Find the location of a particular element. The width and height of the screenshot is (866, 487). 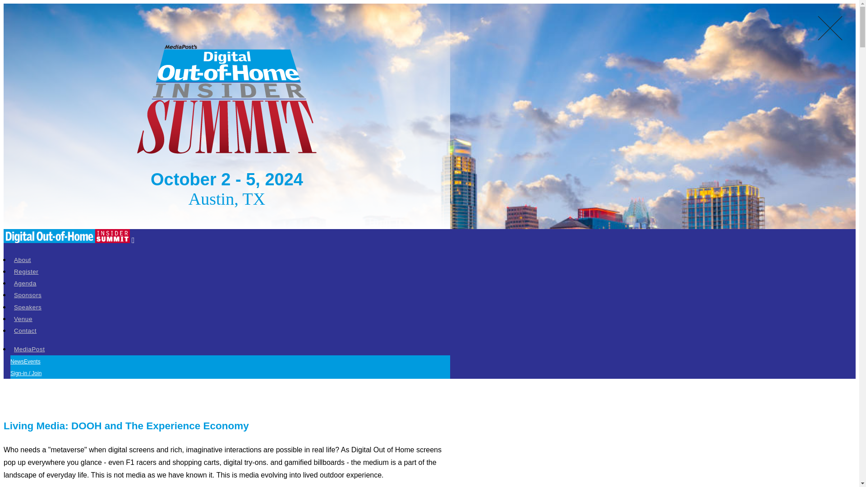

Contact is located at coordinates (25, 330).